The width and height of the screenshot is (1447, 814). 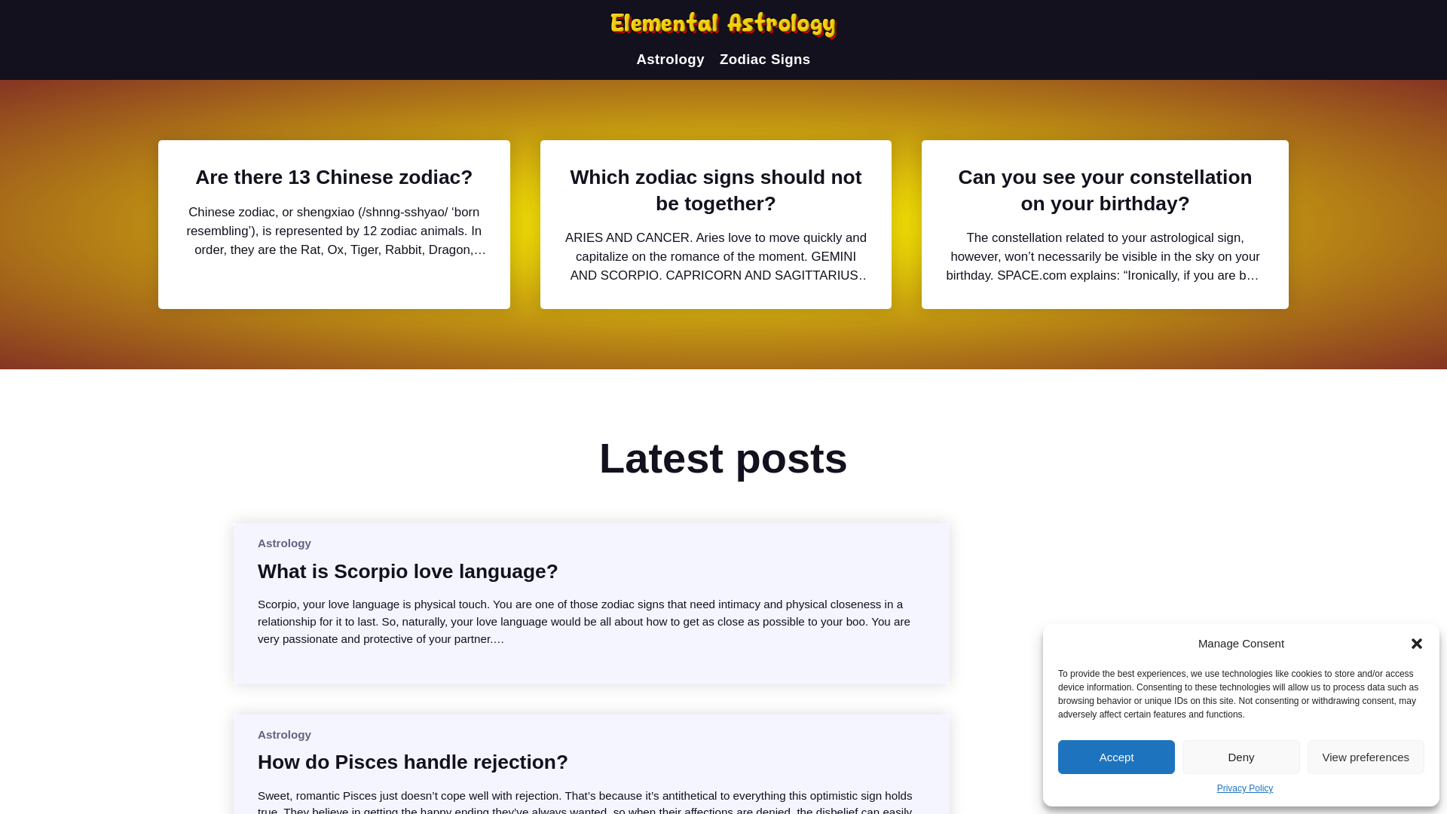 What do you see at coordinates (283, 543) in the screenshot?
I see `Astrology` at bounding box center [283, 543].